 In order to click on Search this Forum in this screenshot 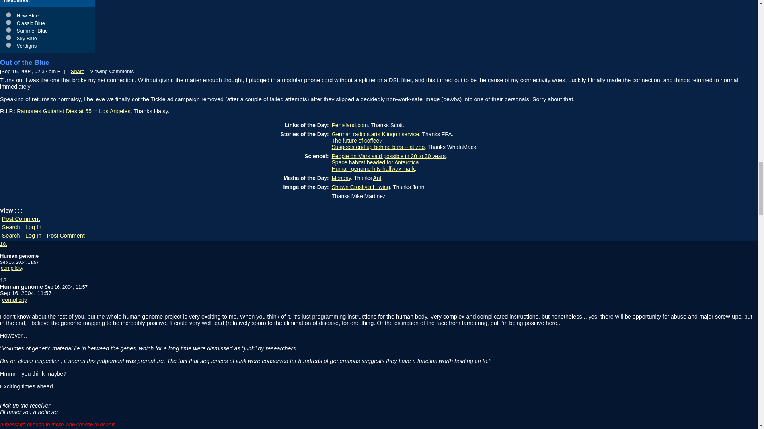, I will do `click(11, 235)`.